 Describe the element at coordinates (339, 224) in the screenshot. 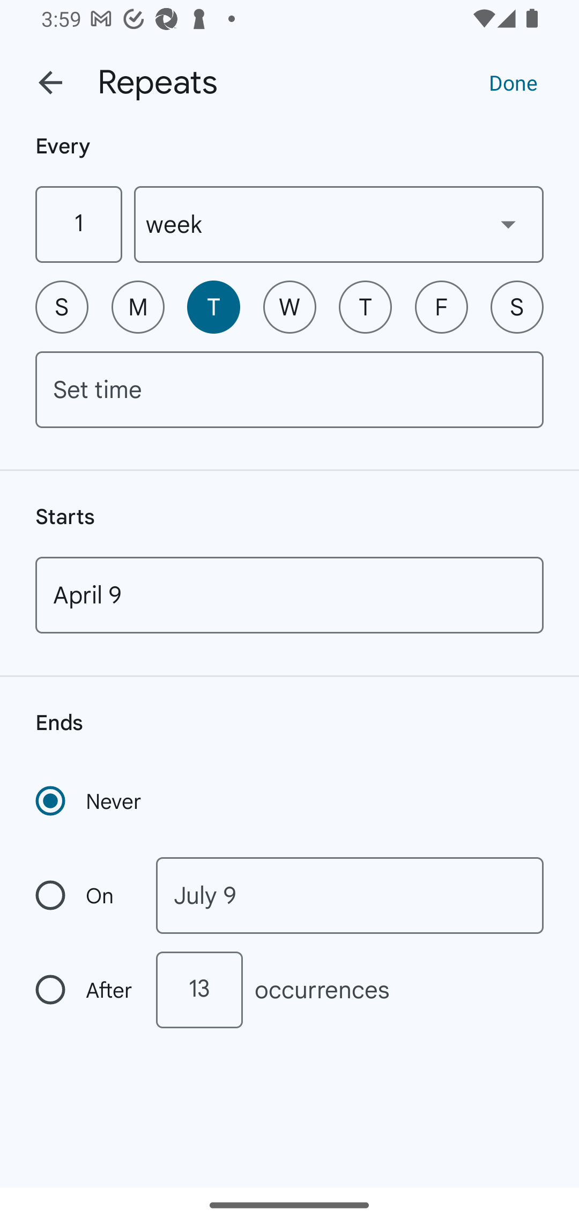

I see `week` at that location.